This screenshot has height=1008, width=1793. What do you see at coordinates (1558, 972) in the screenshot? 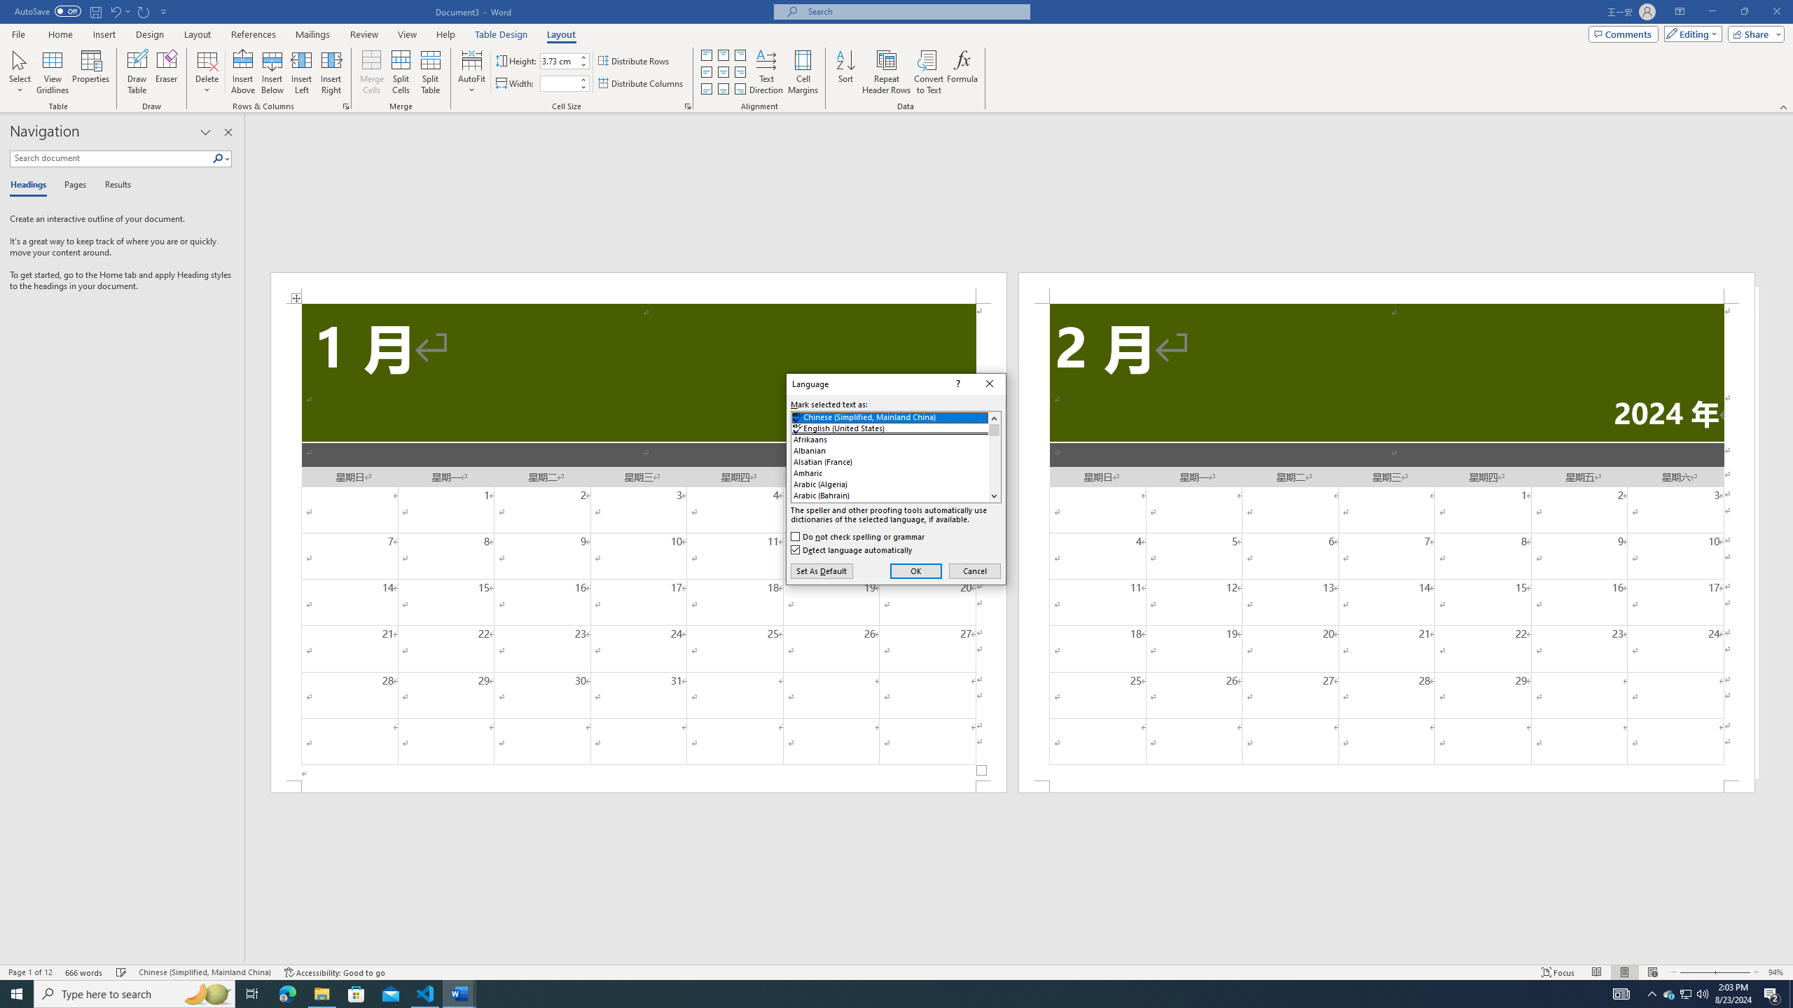
I see `Focus ` at bounding box center [1558, 972].